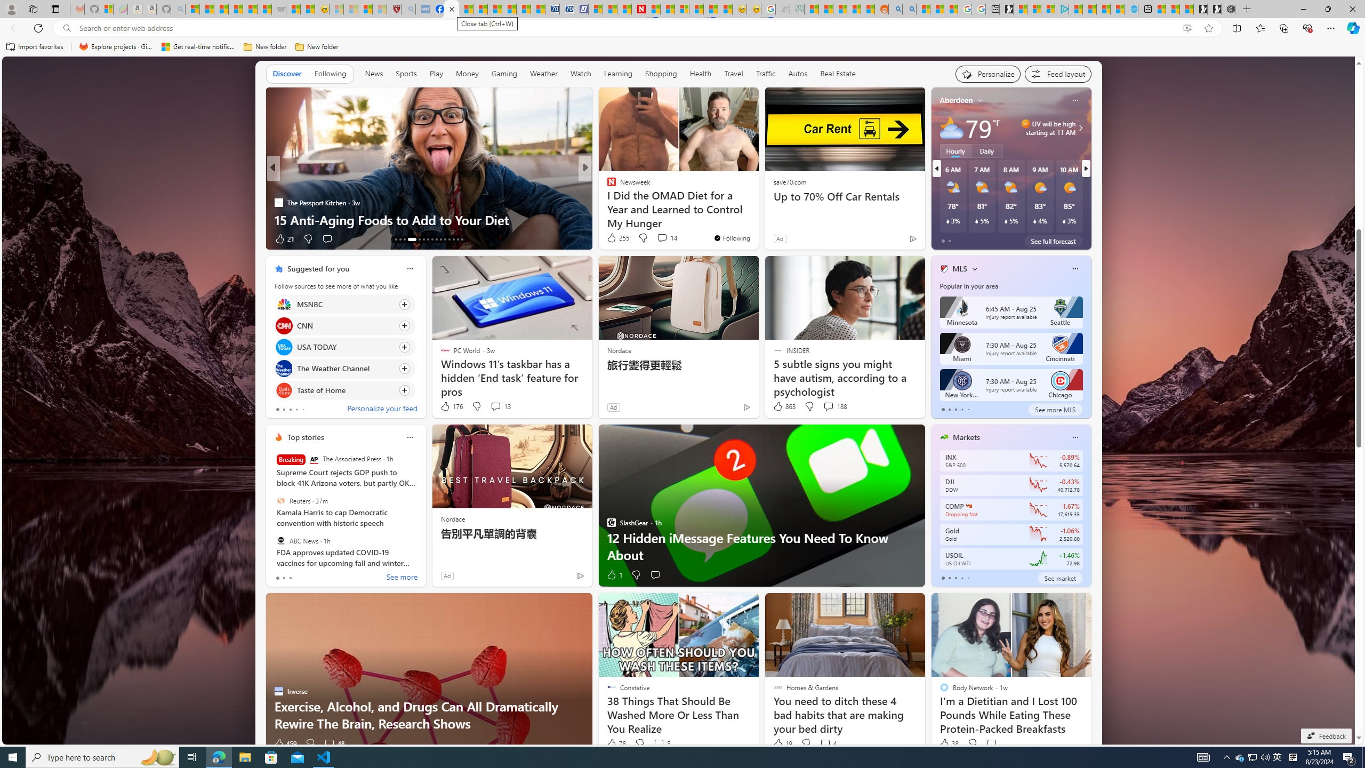 This screenshot has width=1365, height=768. I want to click on 19 Like, so click(782, 743).